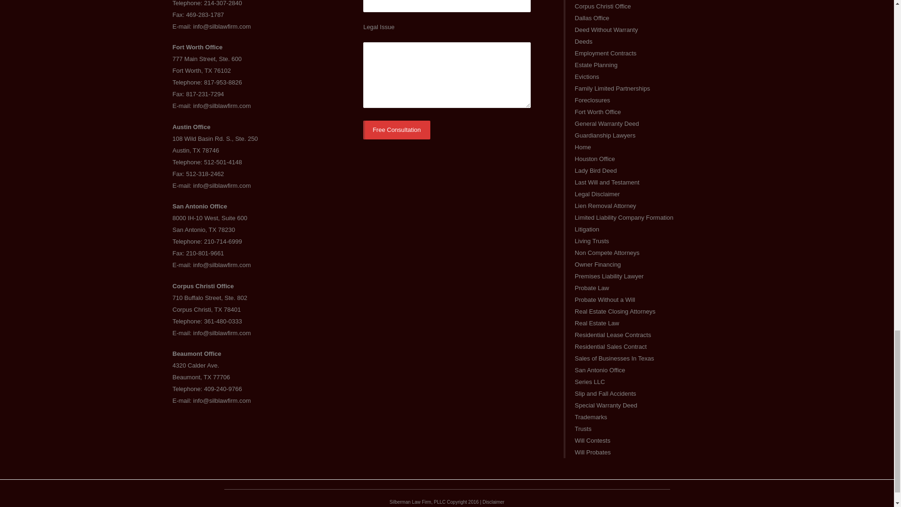  What do you see at coordinates (397, 130) in the screenshot?
I see `Free Consultation` at bounding box center [397, 130].